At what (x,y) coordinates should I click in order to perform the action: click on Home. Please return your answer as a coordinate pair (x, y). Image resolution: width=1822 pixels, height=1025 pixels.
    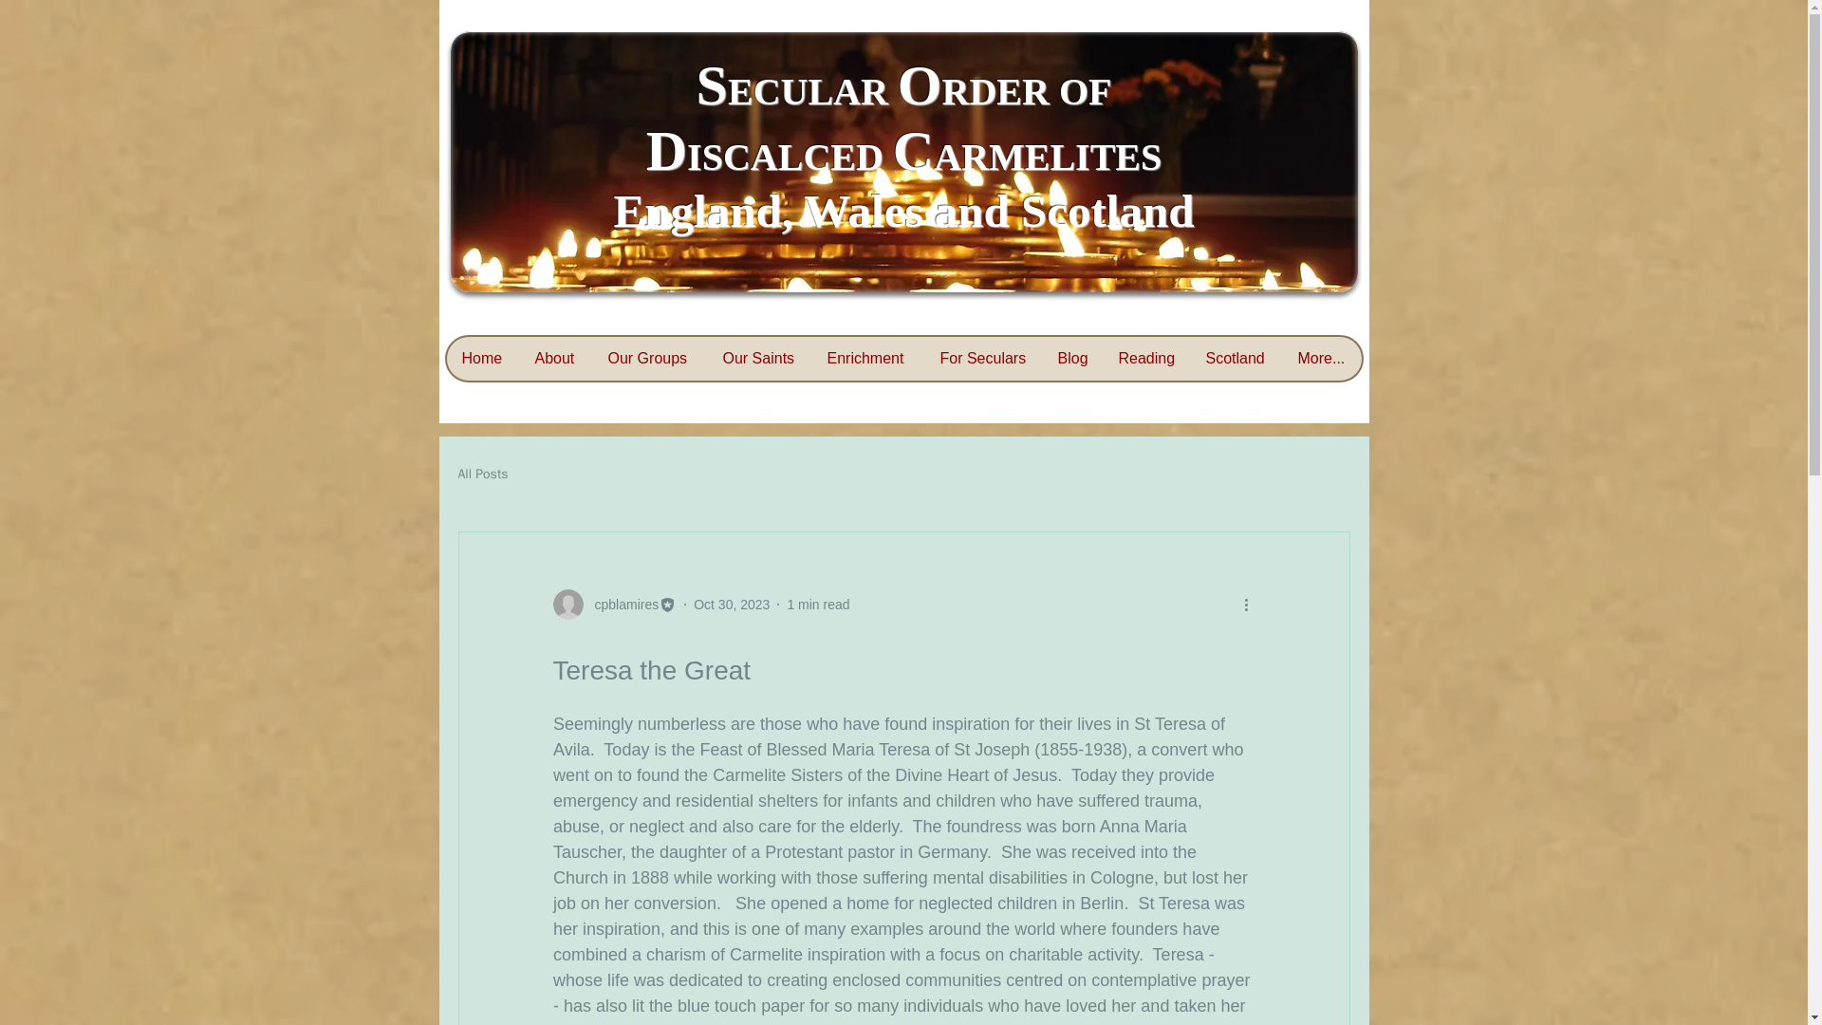
    Looking at the image, I should click on (482, 359).